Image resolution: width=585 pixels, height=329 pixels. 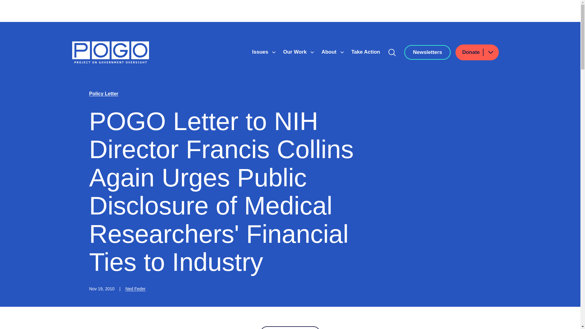 I want to click on Show submenu for Donate, so click(x=490, y=52).